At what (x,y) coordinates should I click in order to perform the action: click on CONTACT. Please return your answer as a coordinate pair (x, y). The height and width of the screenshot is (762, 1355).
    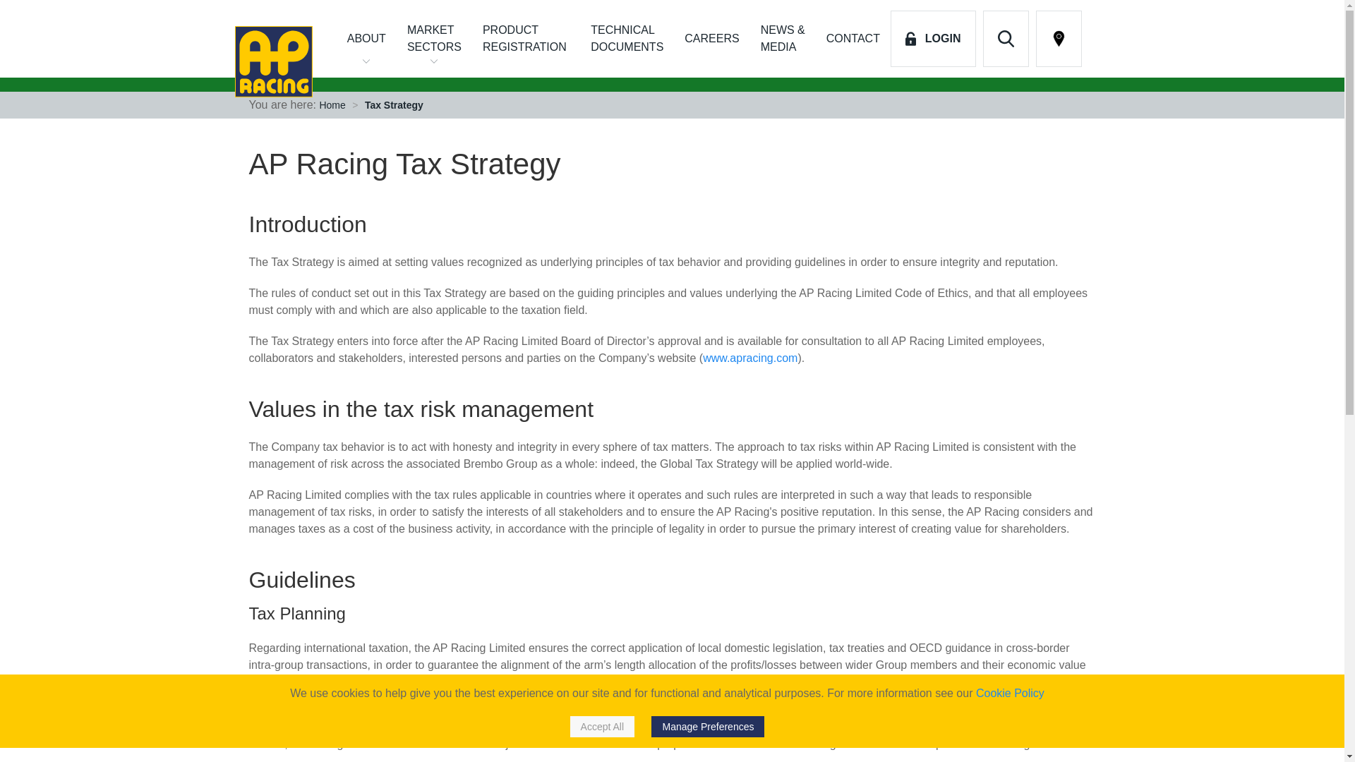
    Looking at the image, I should click on (853, 39).